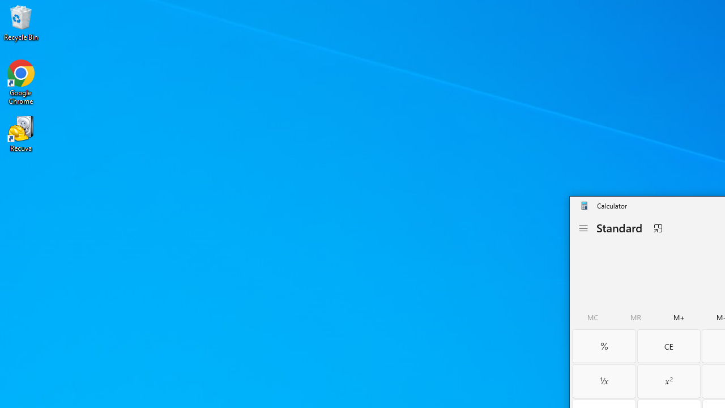 The width and height of the screenshot is (725, 408). What do you see at coordinates (668, 346) in the screenshot?
I see `Clear entry` at bounding box center [668, 346].